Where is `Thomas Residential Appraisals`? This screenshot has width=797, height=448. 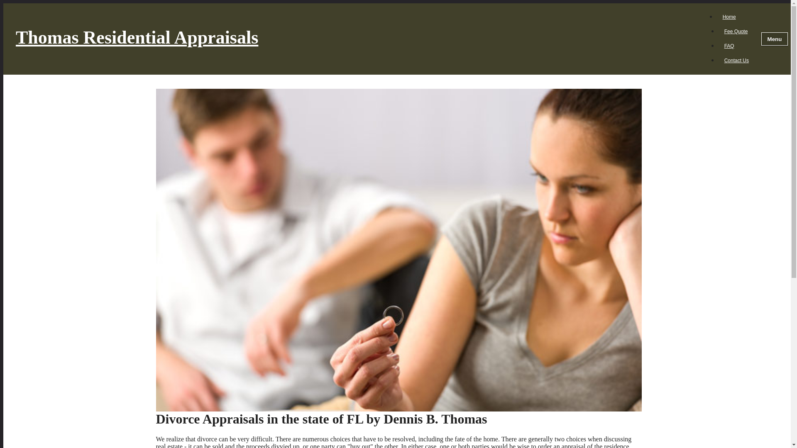 Thomas Residential Appraisals is located at coordinates (358, 39).